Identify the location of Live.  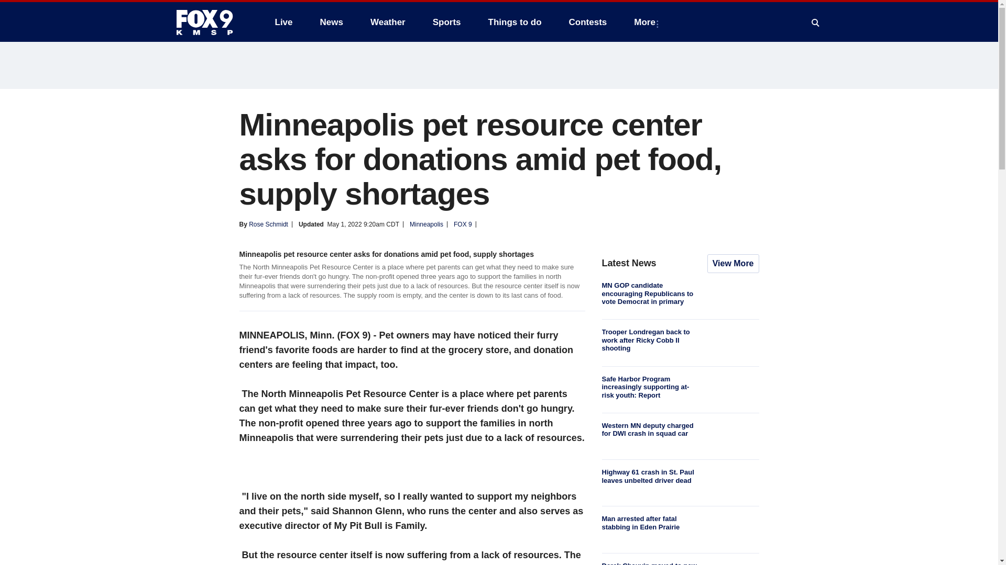
(283, 22).